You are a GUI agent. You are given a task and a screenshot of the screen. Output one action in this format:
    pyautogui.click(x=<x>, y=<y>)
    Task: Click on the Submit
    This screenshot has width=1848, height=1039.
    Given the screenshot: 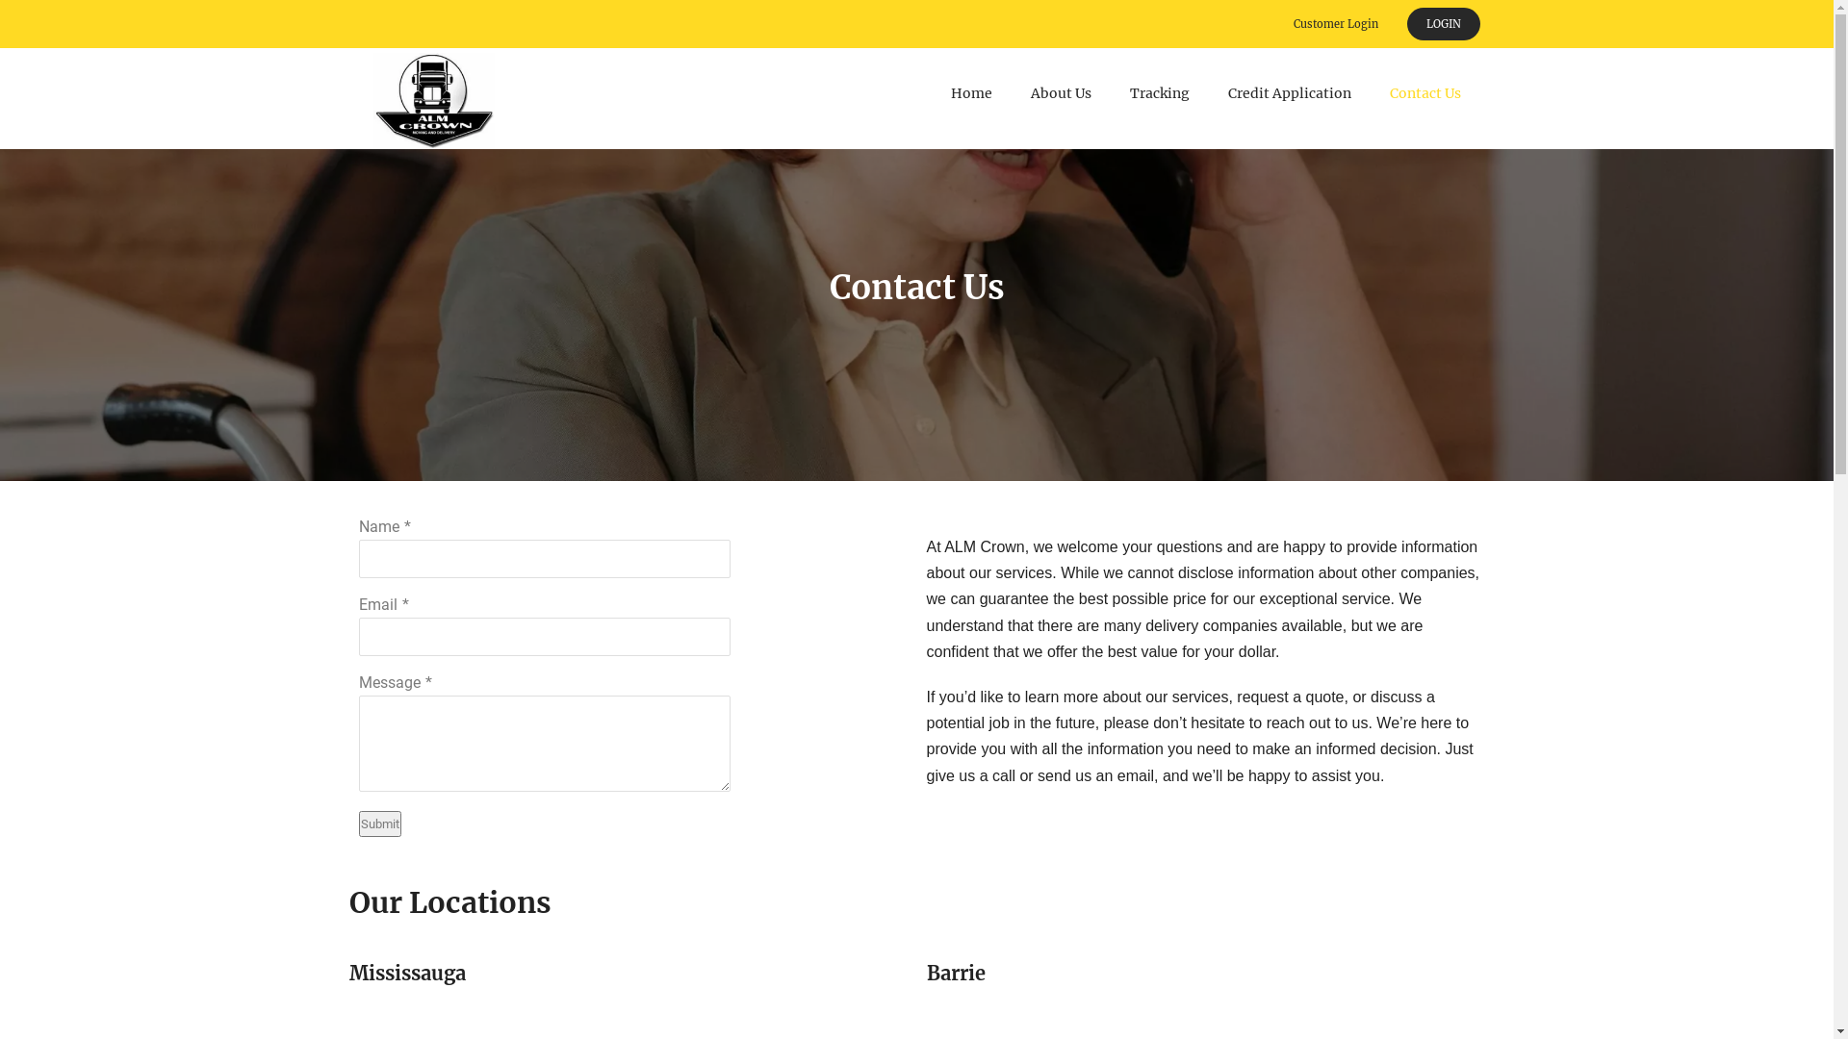 What is the action you would take?
    pyautogui.click(x=379, y=824)
    